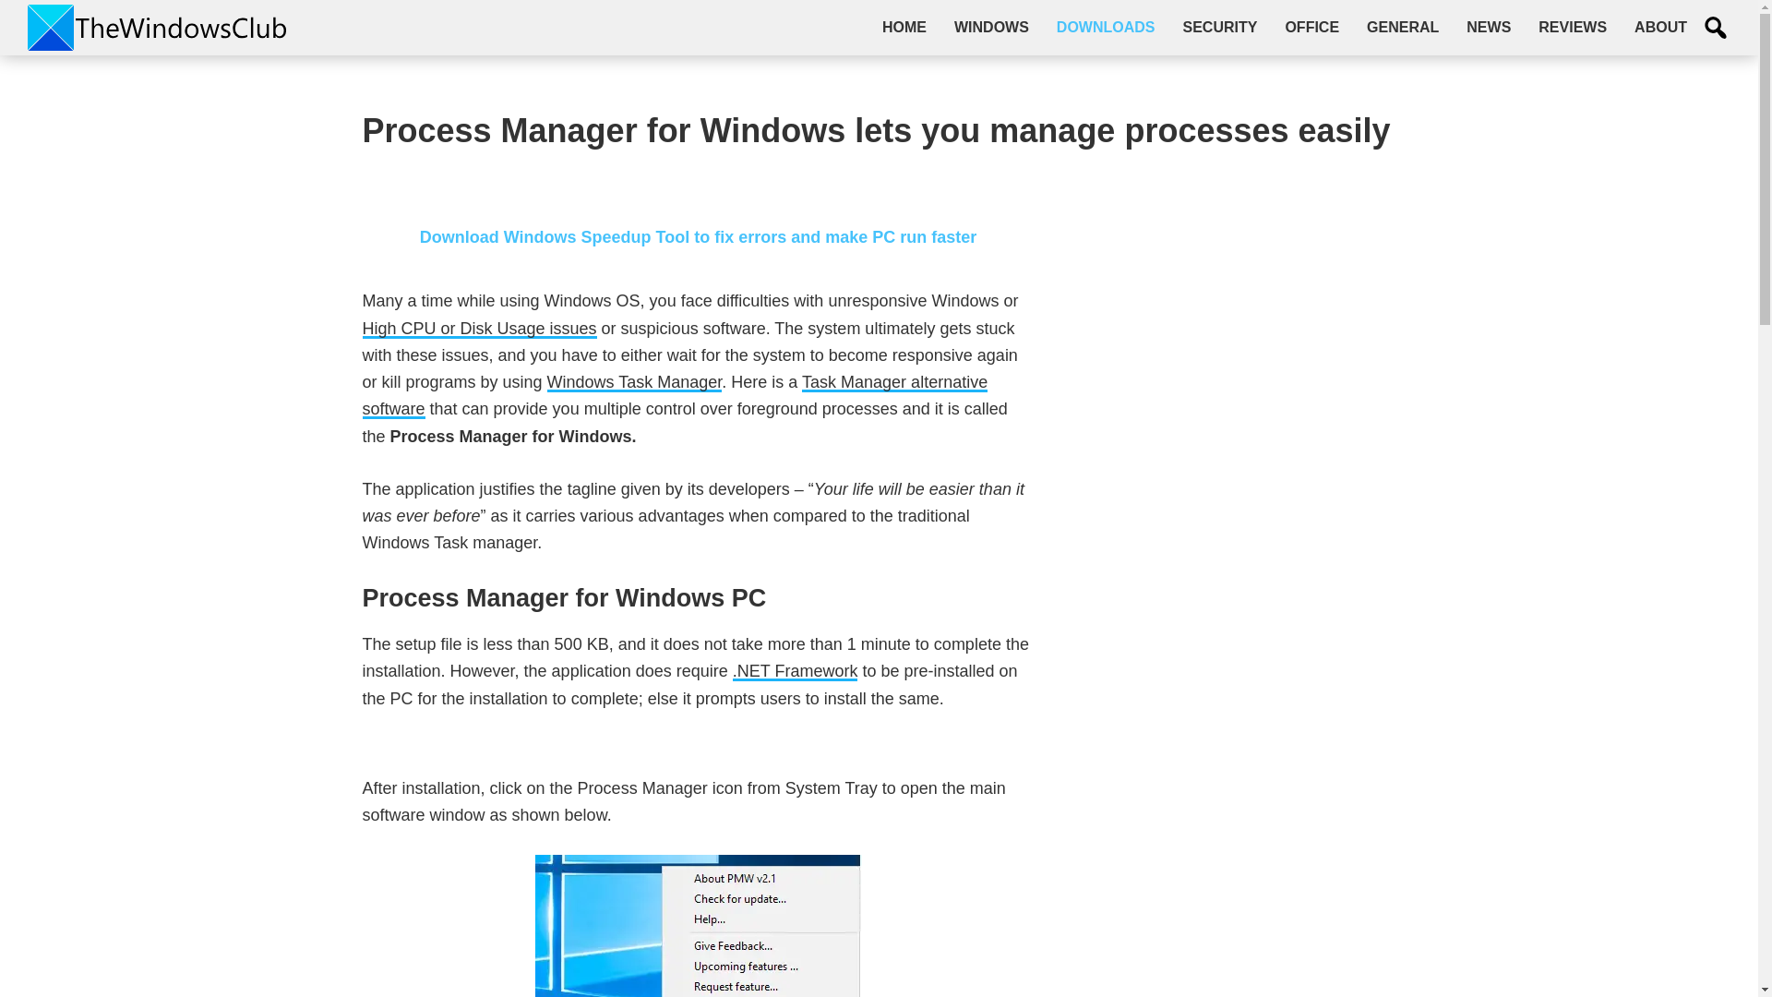  Describe the element at coordinates (1311, 27) in the screenshot. I see `OFFICE` at that location.